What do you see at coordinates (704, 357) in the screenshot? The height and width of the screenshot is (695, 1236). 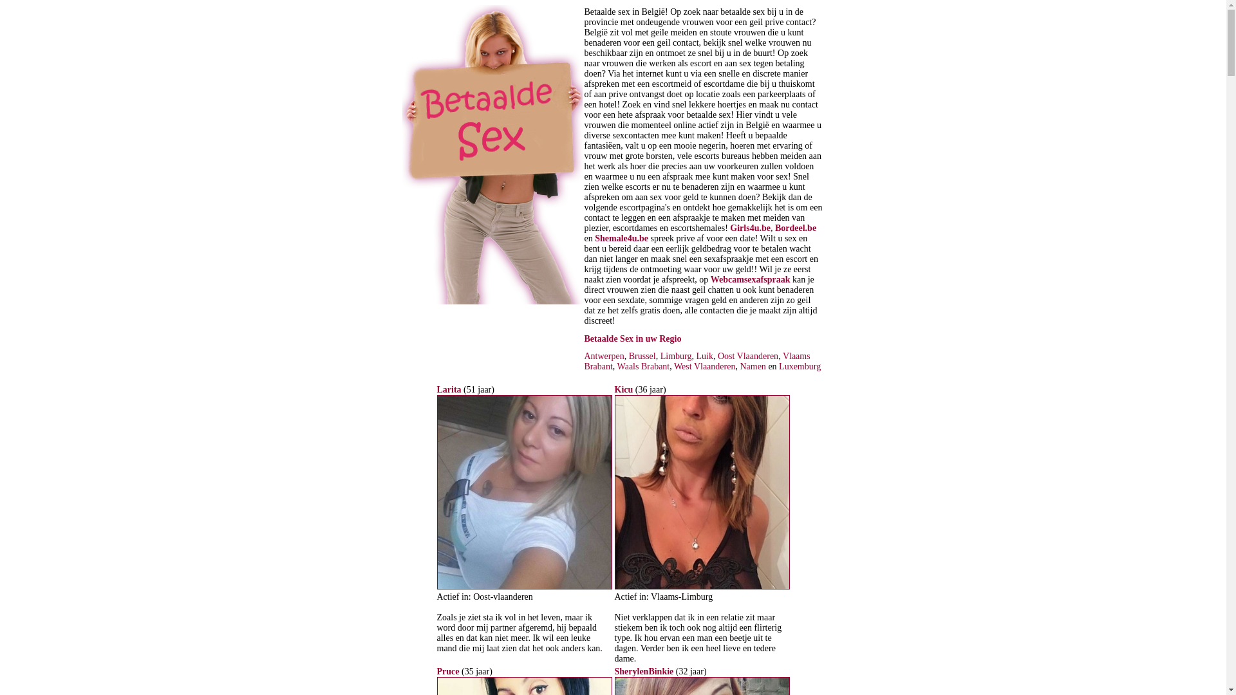 I see `Luik` at bounding box center [704, 357].